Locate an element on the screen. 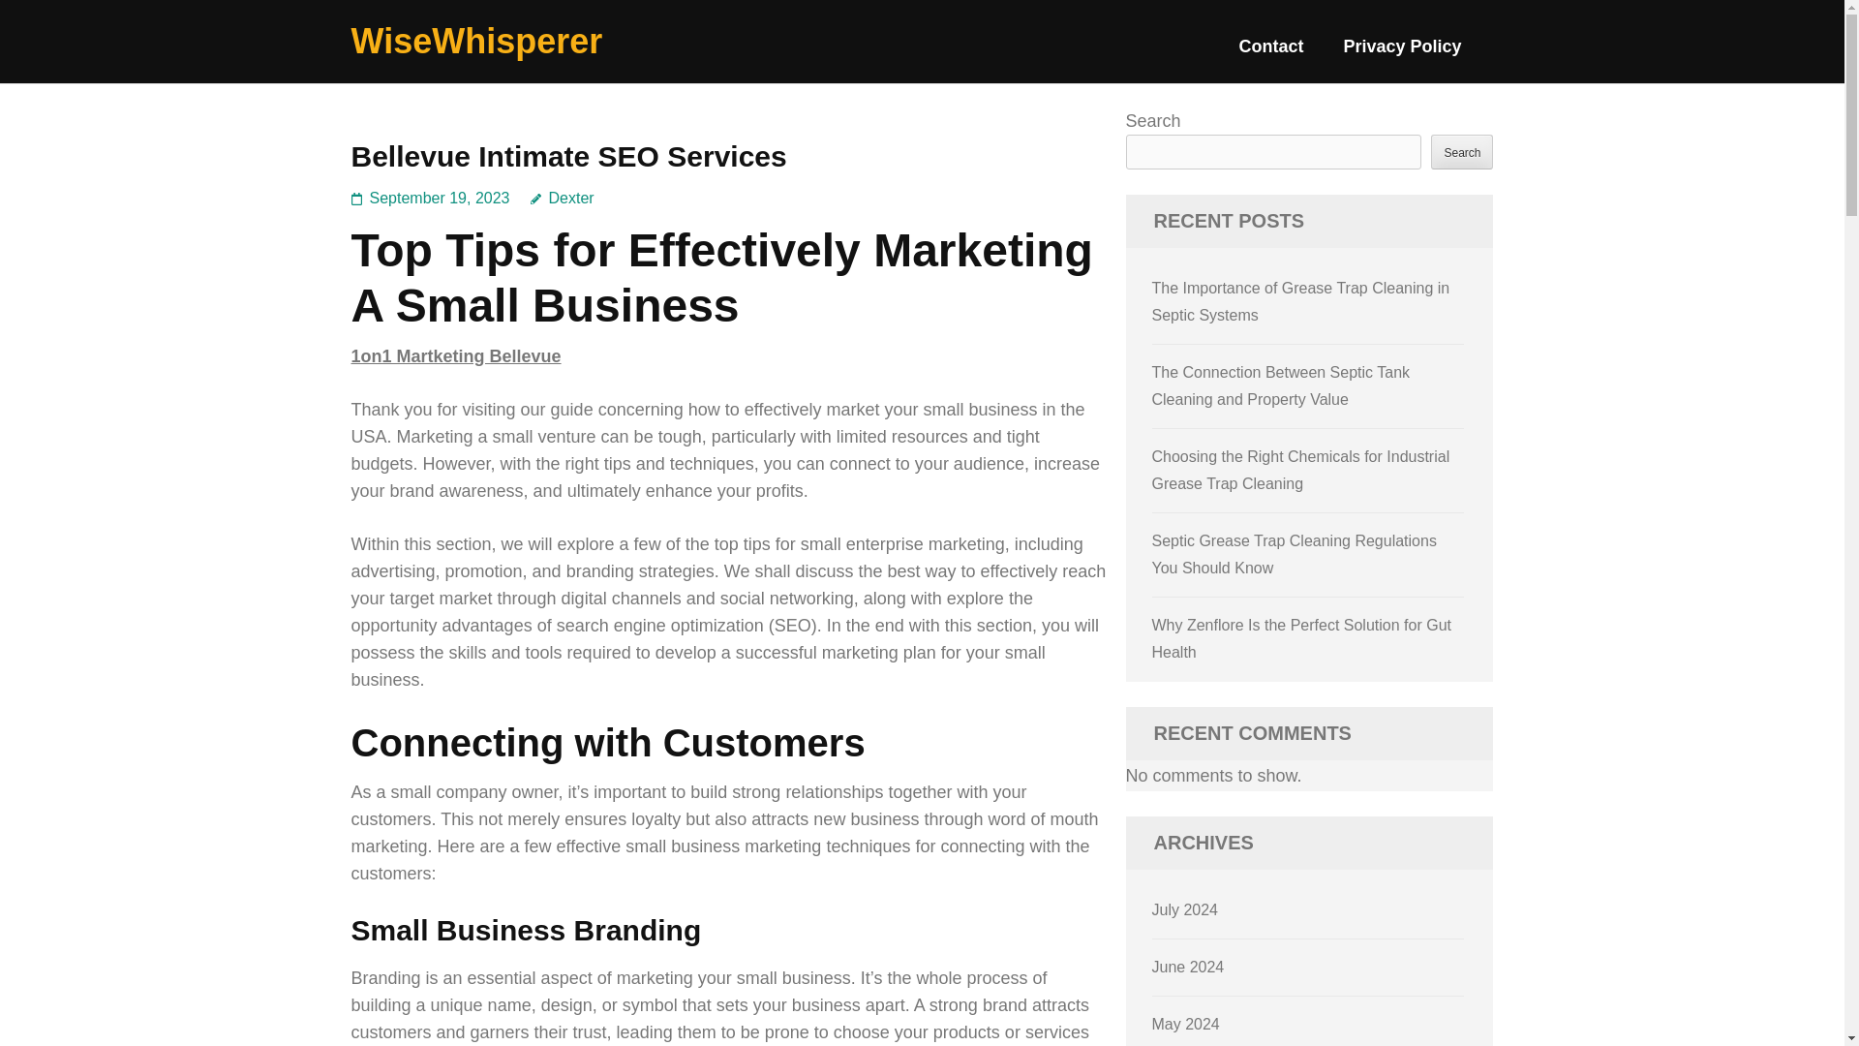  Septic Grease Trap Cleaning Regulations You Should Know is located at coordinates (1295, 554).